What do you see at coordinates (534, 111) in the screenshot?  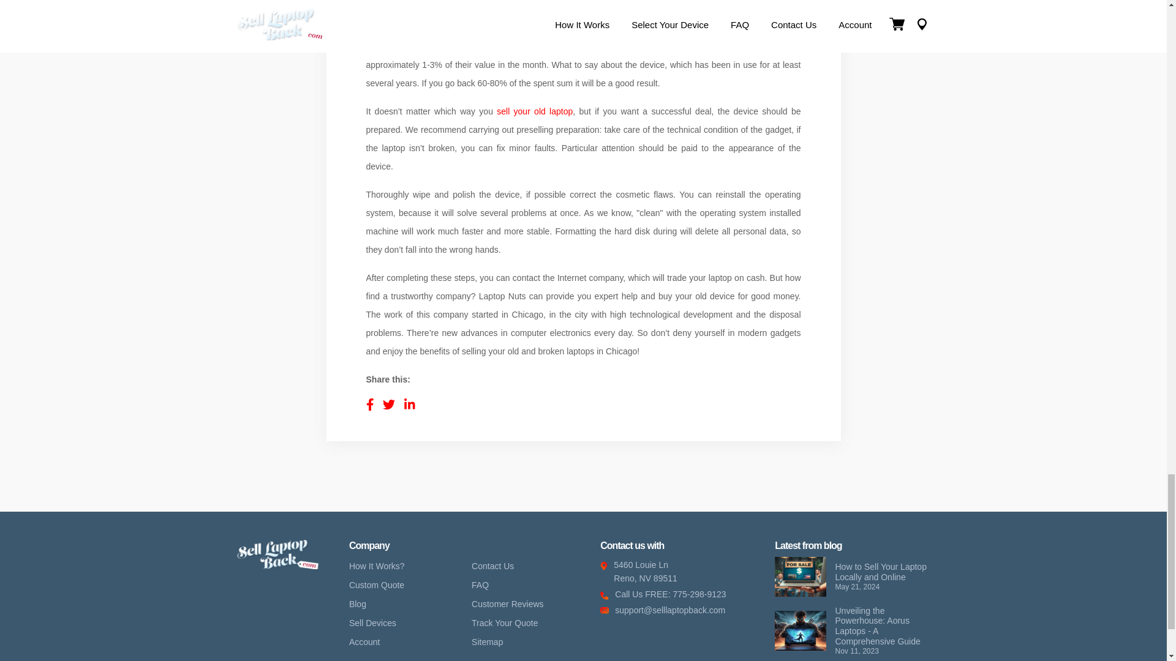 I see `sell your old laptop` at bounding box center [534, 111].